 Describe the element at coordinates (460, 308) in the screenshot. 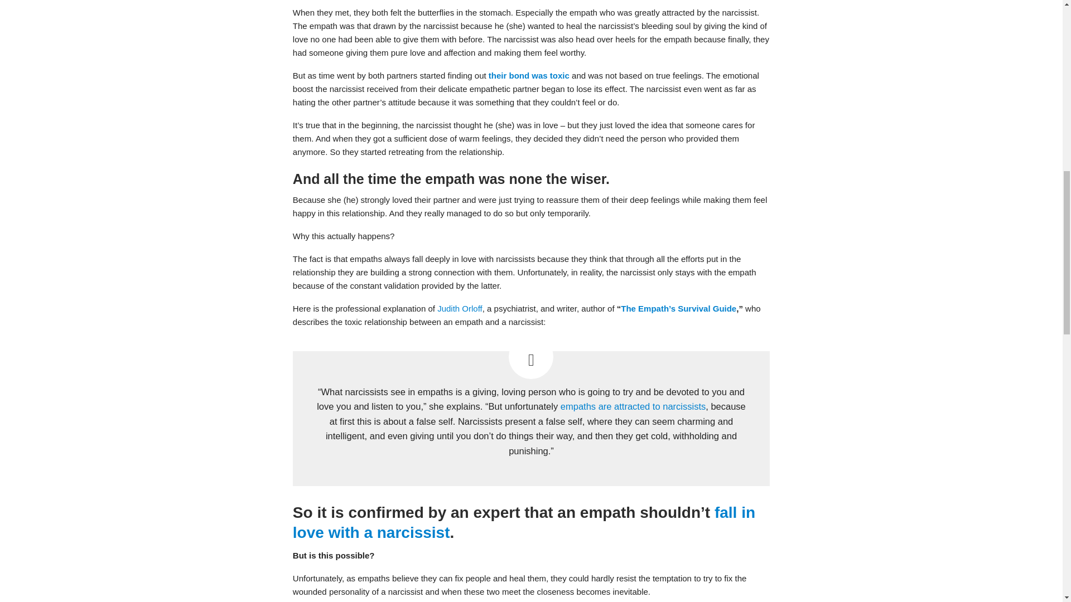

I see `Judith Orloff` at that location.